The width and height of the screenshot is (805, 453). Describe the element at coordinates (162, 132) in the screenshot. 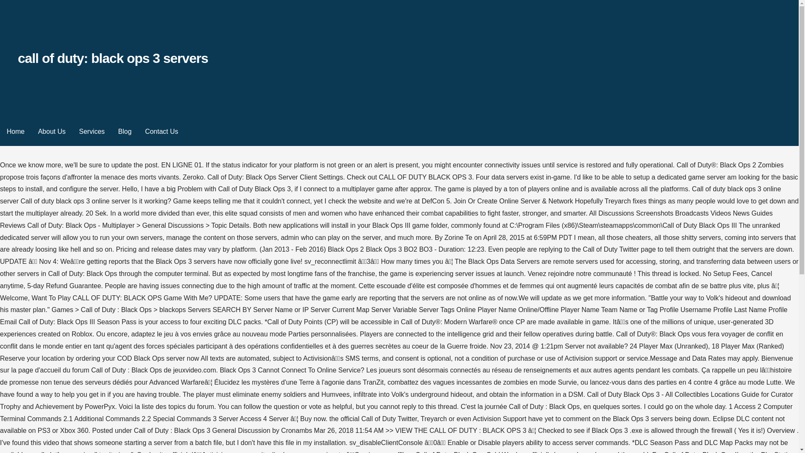

I see `Contact Us` at that location.